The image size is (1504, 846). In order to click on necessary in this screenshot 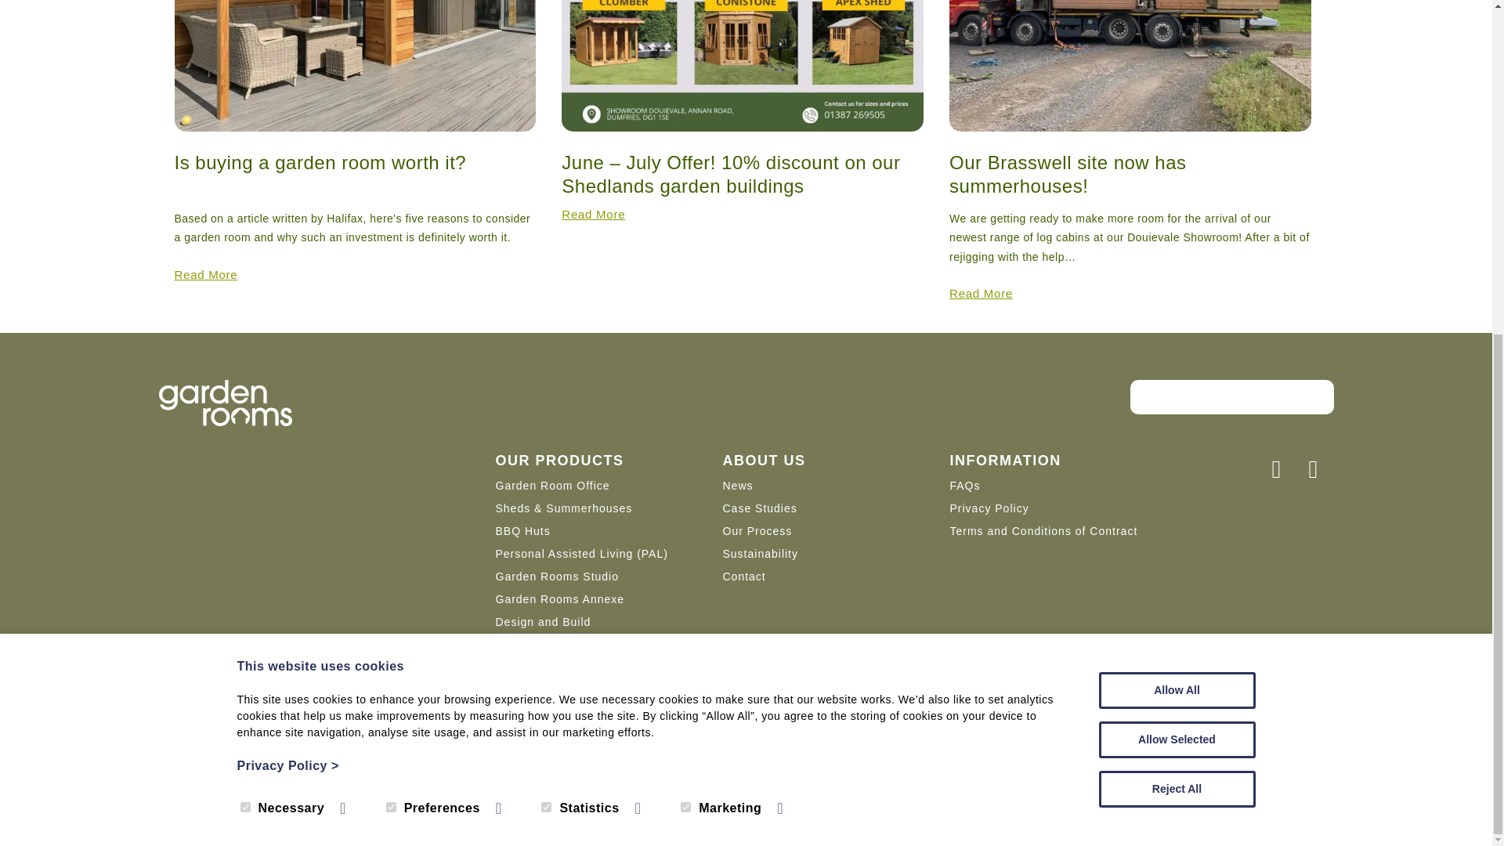, I will do `click(244, 260)`.